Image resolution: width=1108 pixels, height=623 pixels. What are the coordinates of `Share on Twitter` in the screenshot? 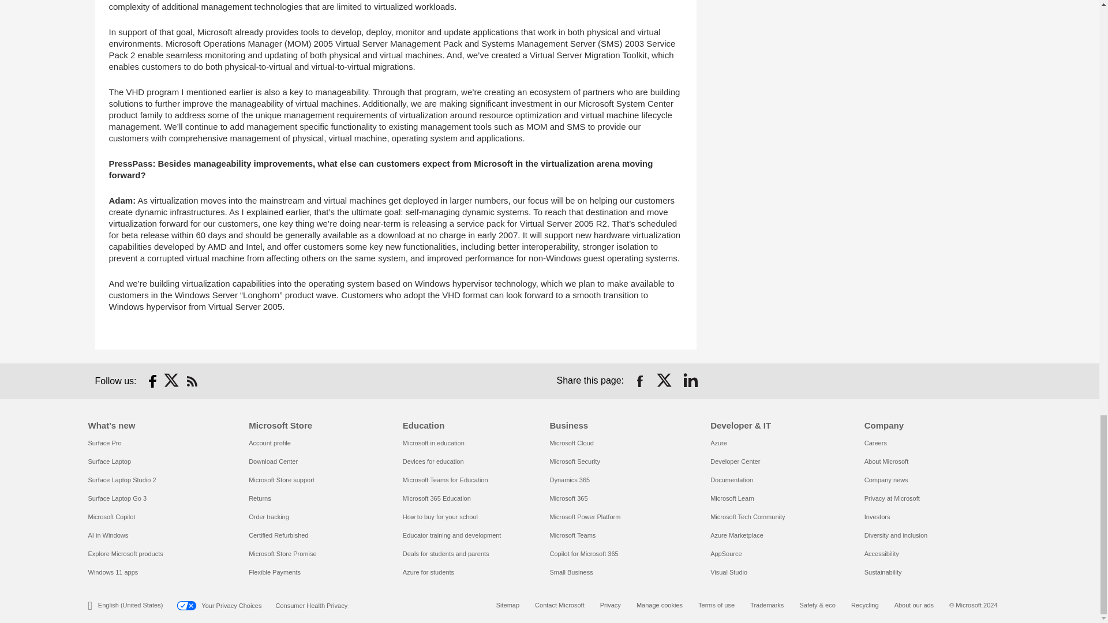 It's located at (665, 381).